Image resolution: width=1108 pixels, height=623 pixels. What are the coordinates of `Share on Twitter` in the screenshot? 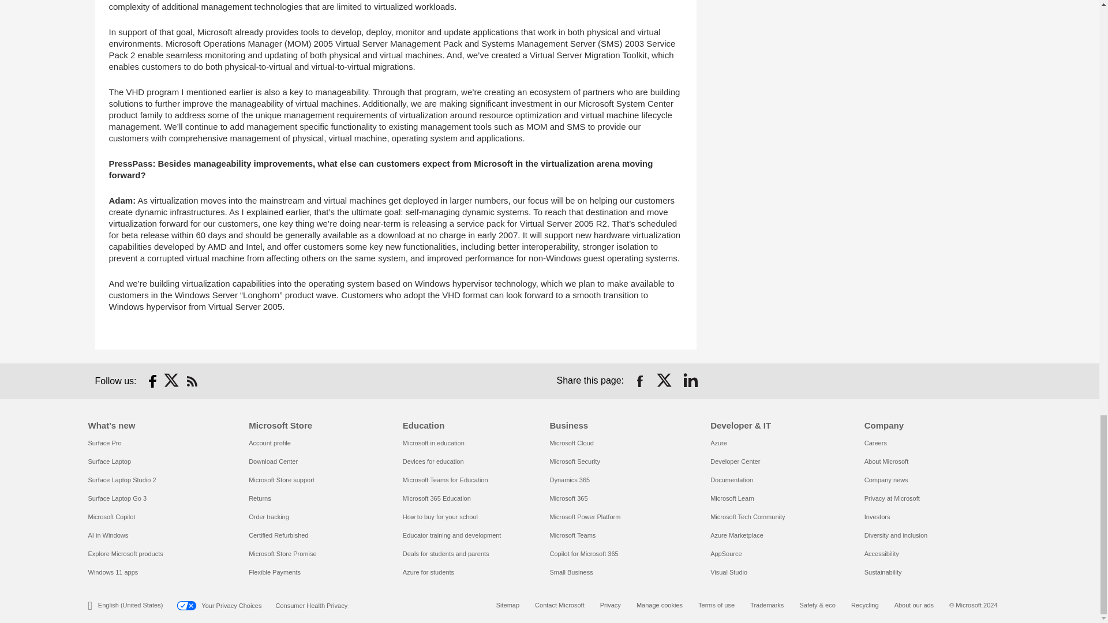 It's located at (665, 381).